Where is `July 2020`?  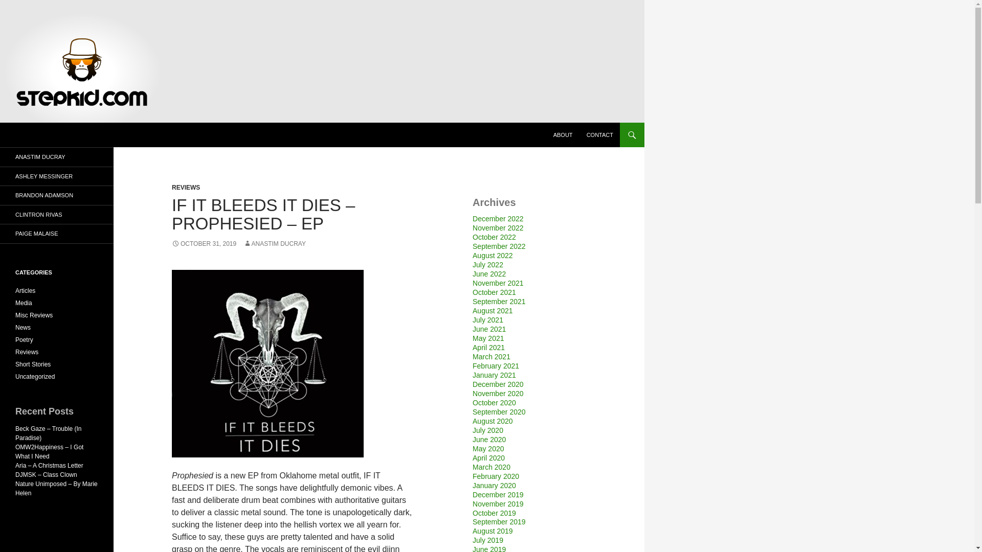 July 2020 is located at coordinates (487, 430).